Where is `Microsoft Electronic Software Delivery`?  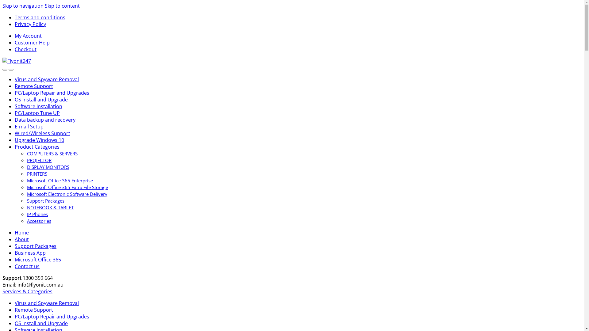
Microsoft Electronic Software Delivery is located at coordinates (67, 194).